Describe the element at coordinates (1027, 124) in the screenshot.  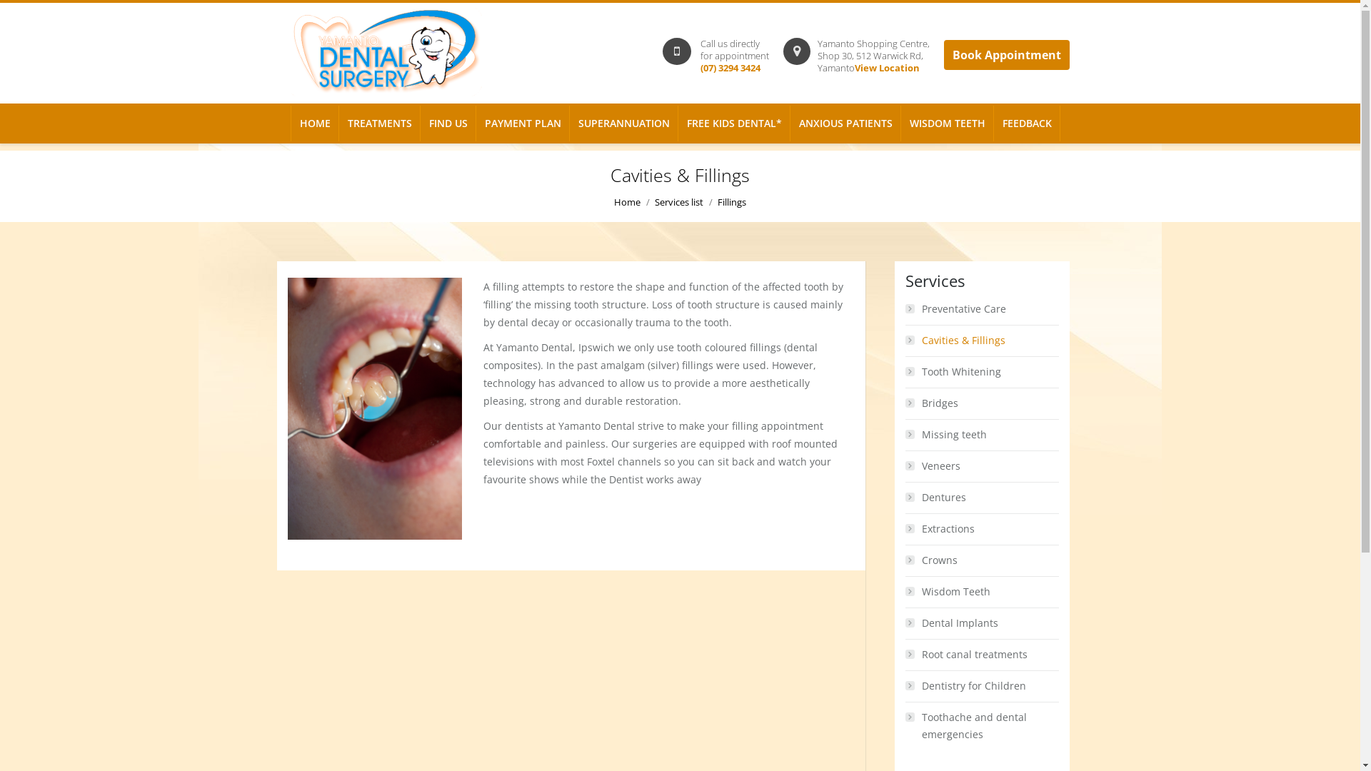
I see `FEEDBACK` at that location.